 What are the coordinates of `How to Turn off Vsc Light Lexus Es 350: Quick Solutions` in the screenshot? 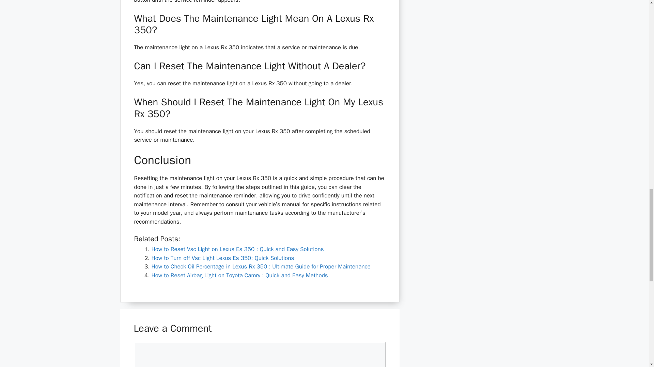 It's located at (222, 258).